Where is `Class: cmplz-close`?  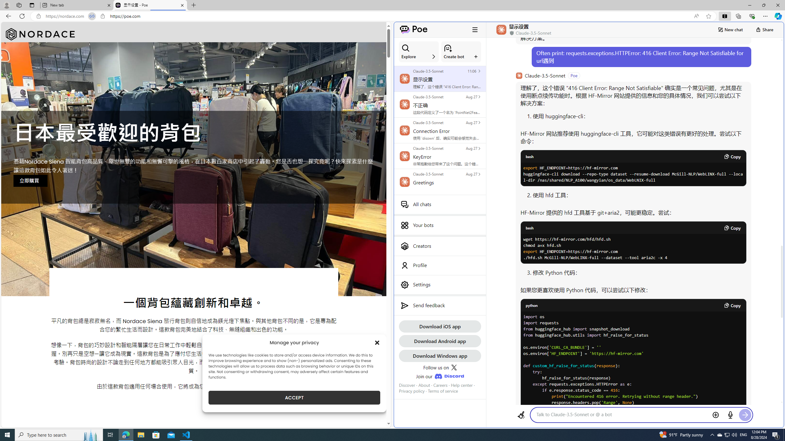 Class: cmplz-close is located at coordinates (377, 342).